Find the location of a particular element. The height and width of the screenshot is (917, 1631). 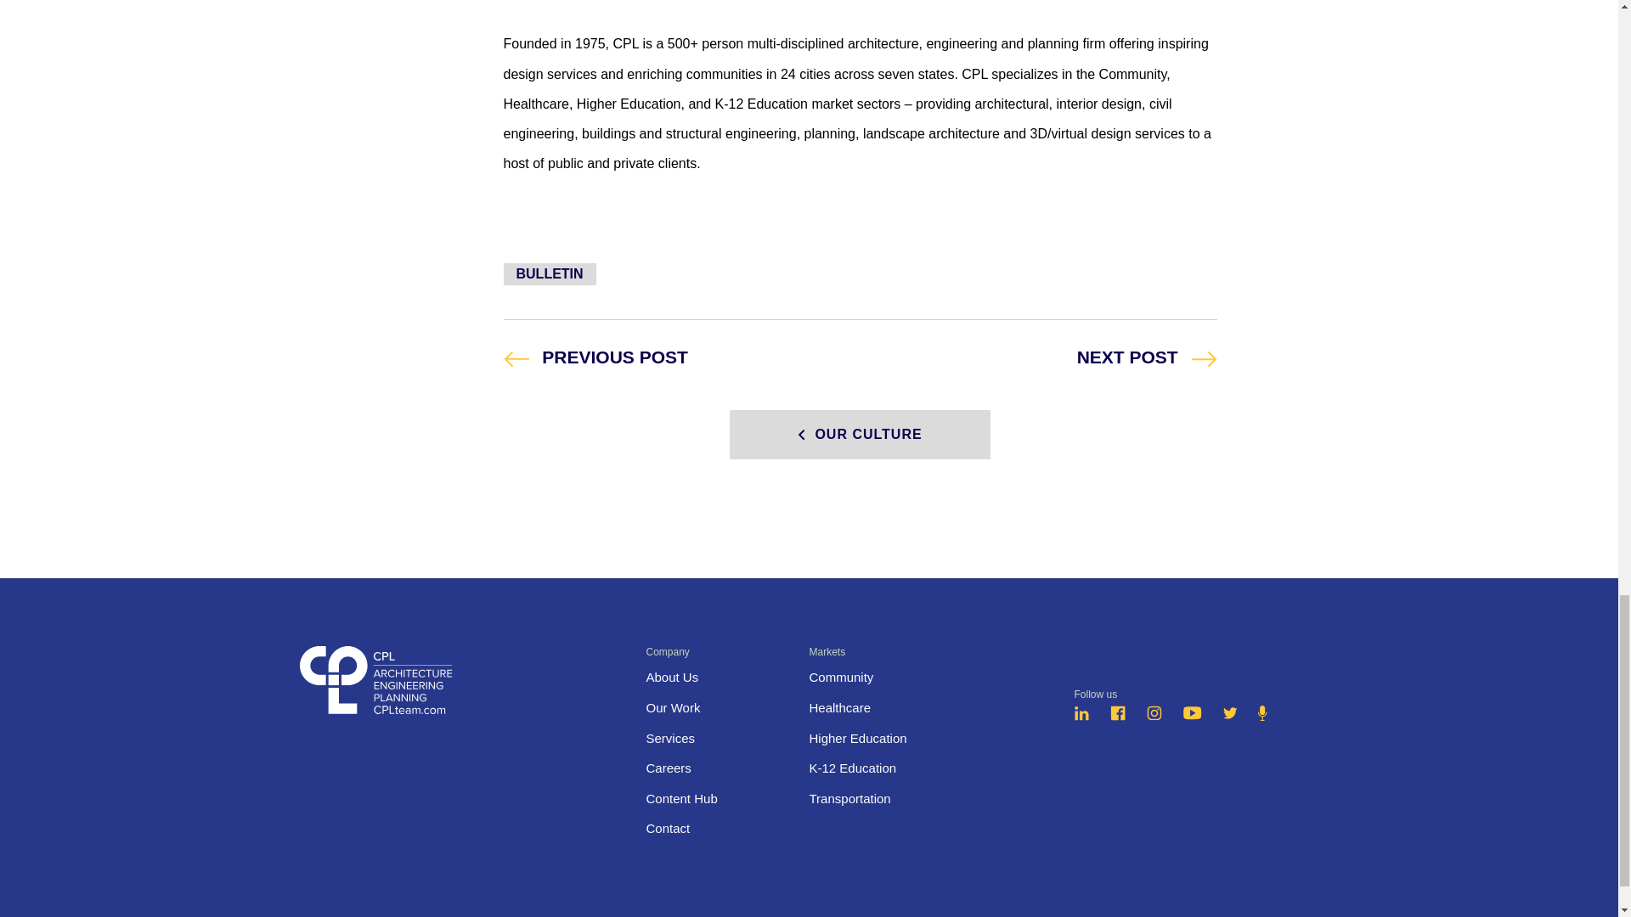

Our Work is located at coordinates (673, 708).